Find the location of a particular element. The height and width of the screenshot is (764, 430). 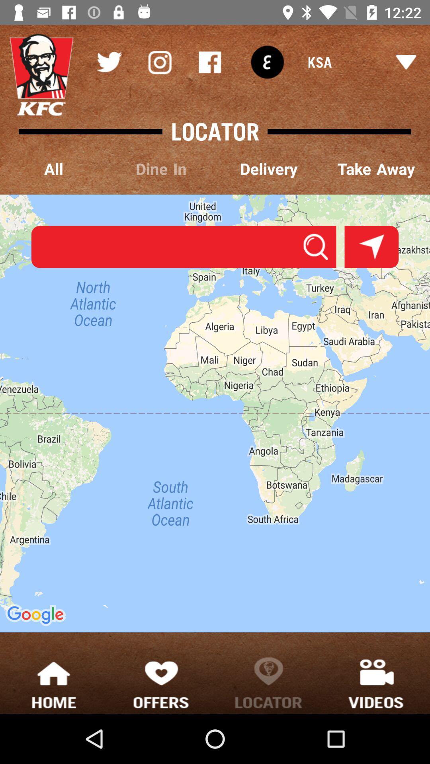

select the item to the right of dine in item is located at coordinates (269, 170).